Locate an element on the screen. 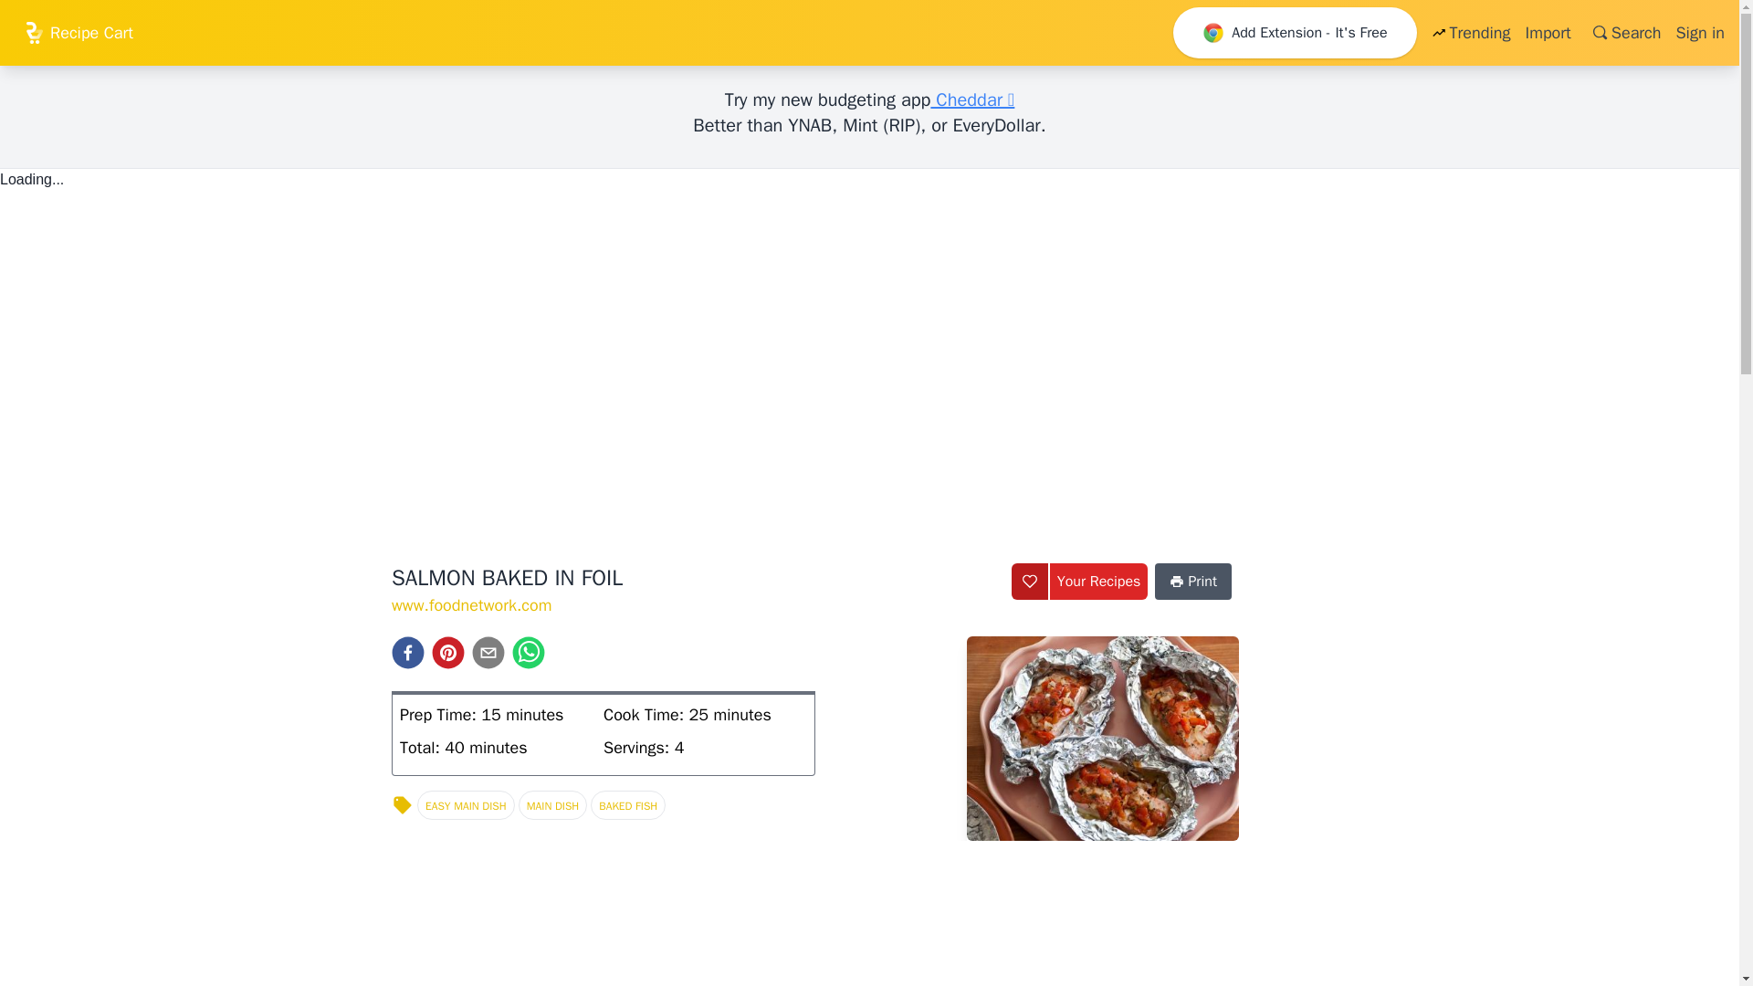 The image size is (1753, 986). EASY MAIN DISH is located at coordinates (466, 805).